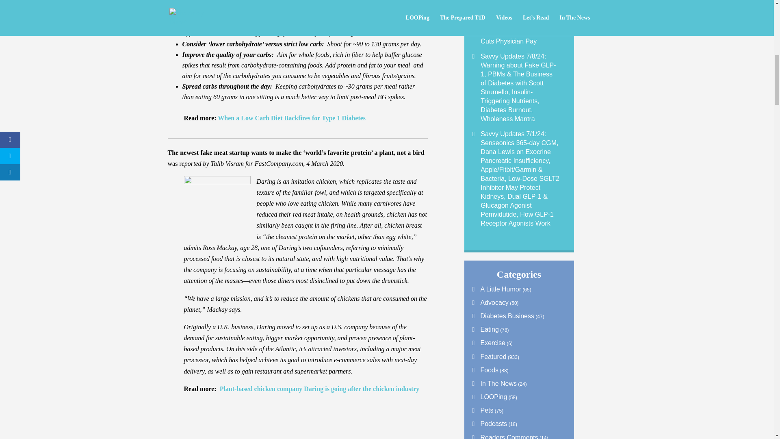 This screenshot has width=780, height=439. Describe the element at coordinates (488, 343) in the screenshot. I see `Exercise` at that location.